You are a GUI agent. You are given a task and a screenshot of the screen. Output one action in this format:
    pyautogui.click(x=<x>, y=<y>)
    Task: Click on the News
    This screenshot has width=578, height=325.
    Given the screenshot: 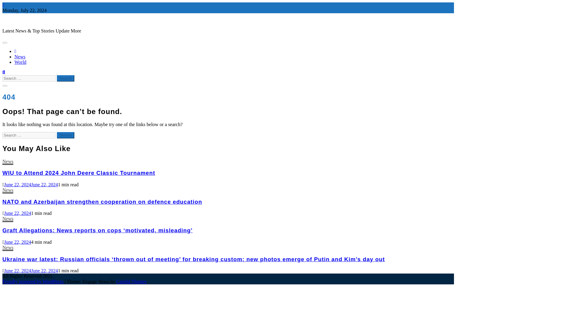 What is the action you would take?
    pyautogui.click(x=8, y=248)
    